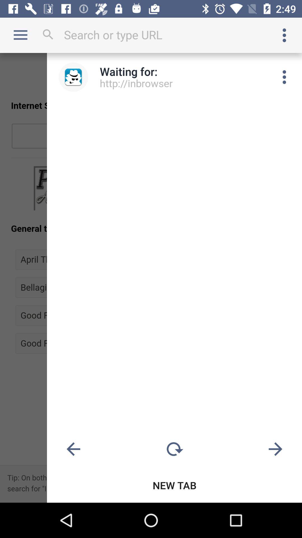  Describe the element at coordinates (73, 77) in the screenshot. I see `launch icon to the left of the waiting for: item` at that location.